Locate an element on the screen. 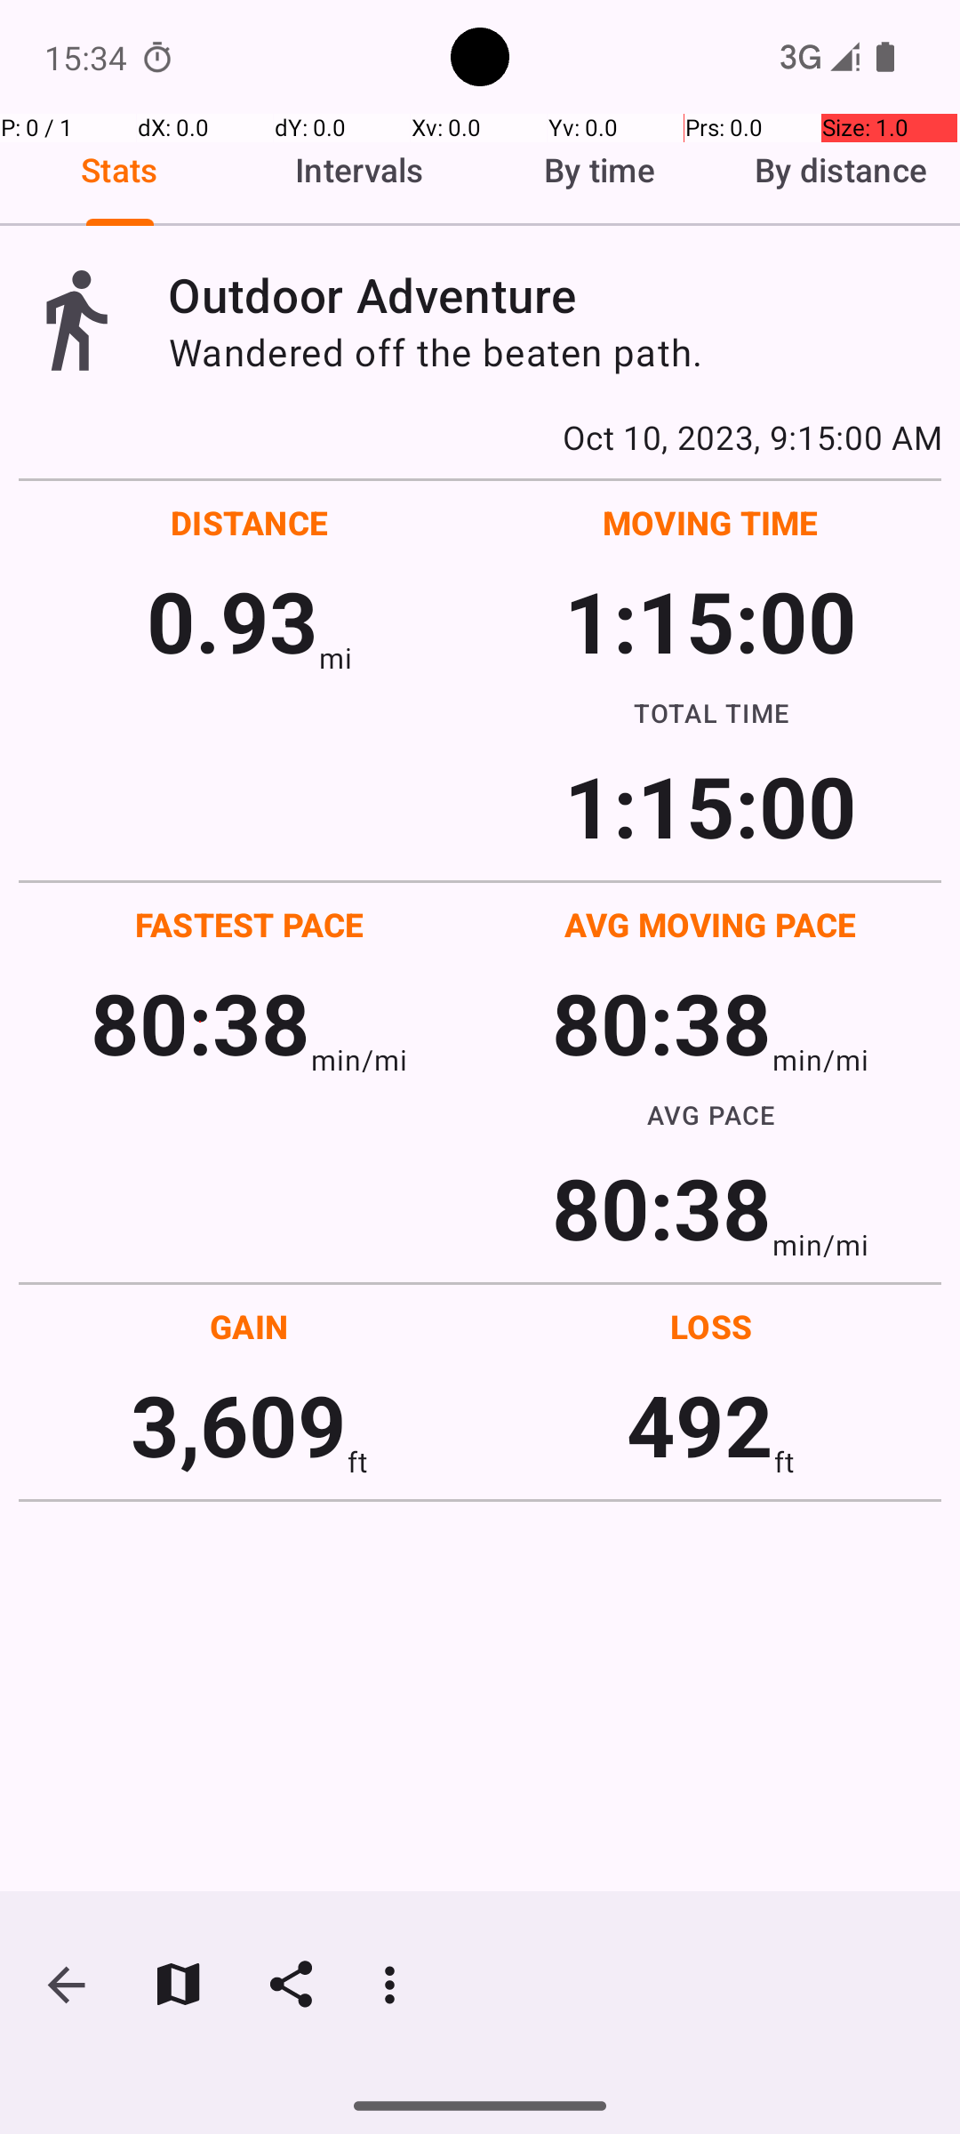  Oct 10, 2023, 9:15:00 AM is located at coordinates (480, 437).